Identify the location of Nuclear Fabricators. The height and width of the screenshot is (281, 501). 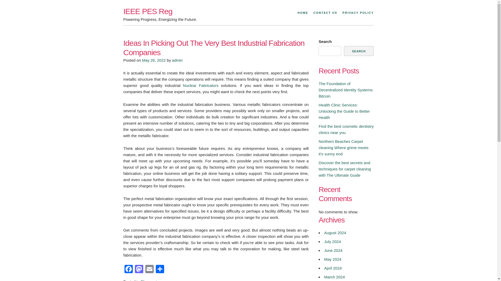
(200, 85).